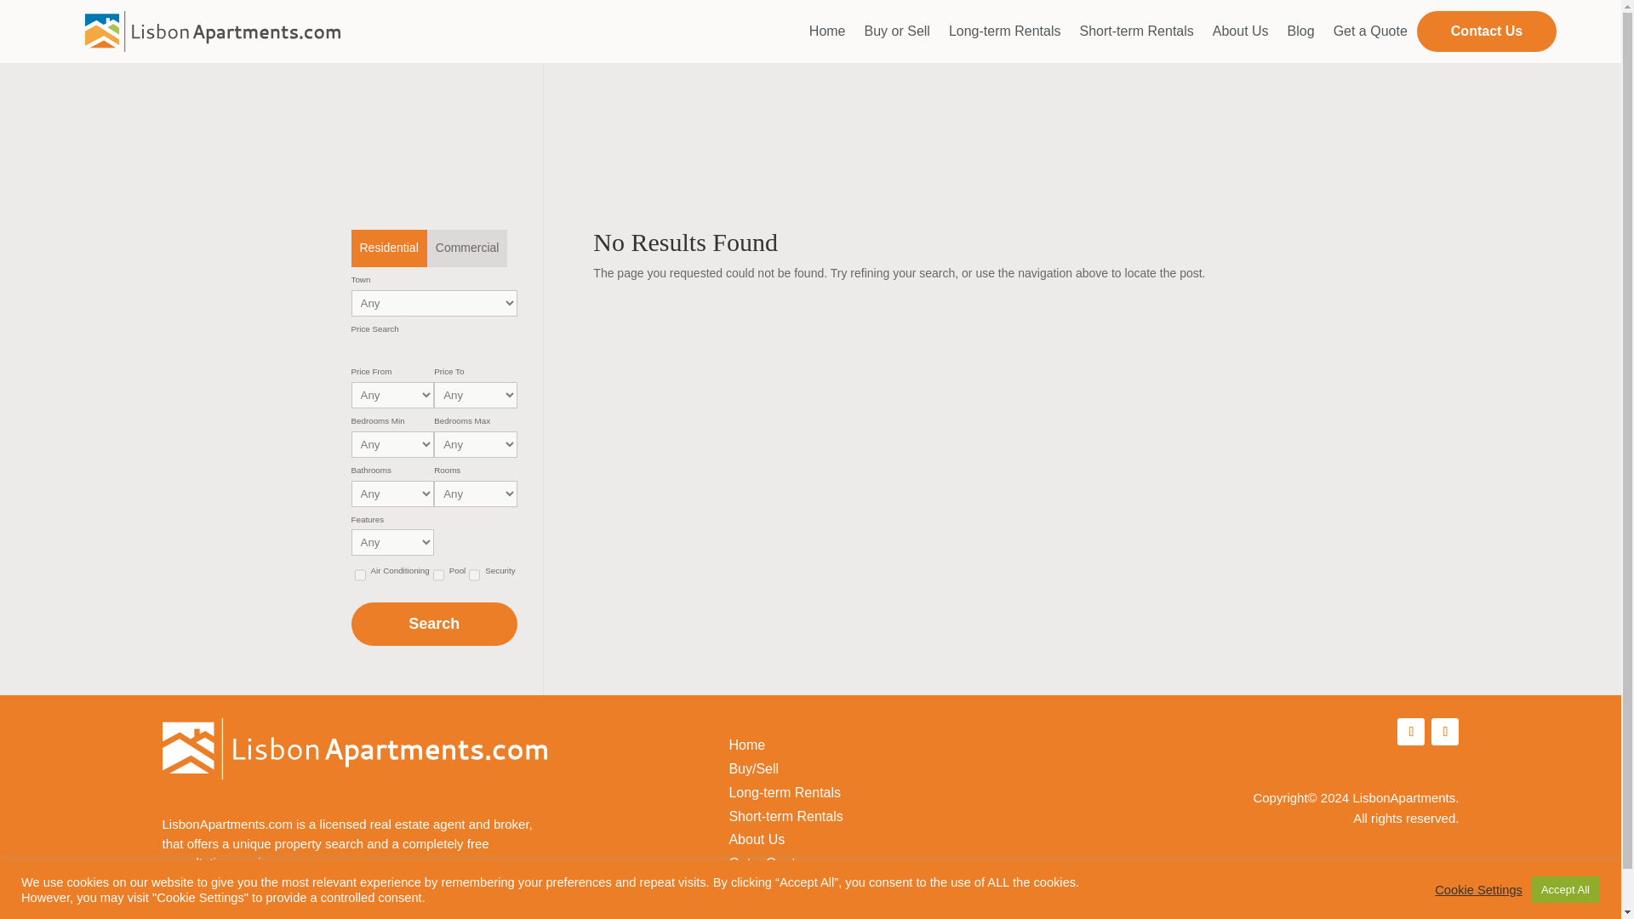 This screenshot has height=919, width=1634. What do you see at coordinates (1004, 31) in the screenshot?
I see `Long-term Rentals` at bounding box center [1004, 31].